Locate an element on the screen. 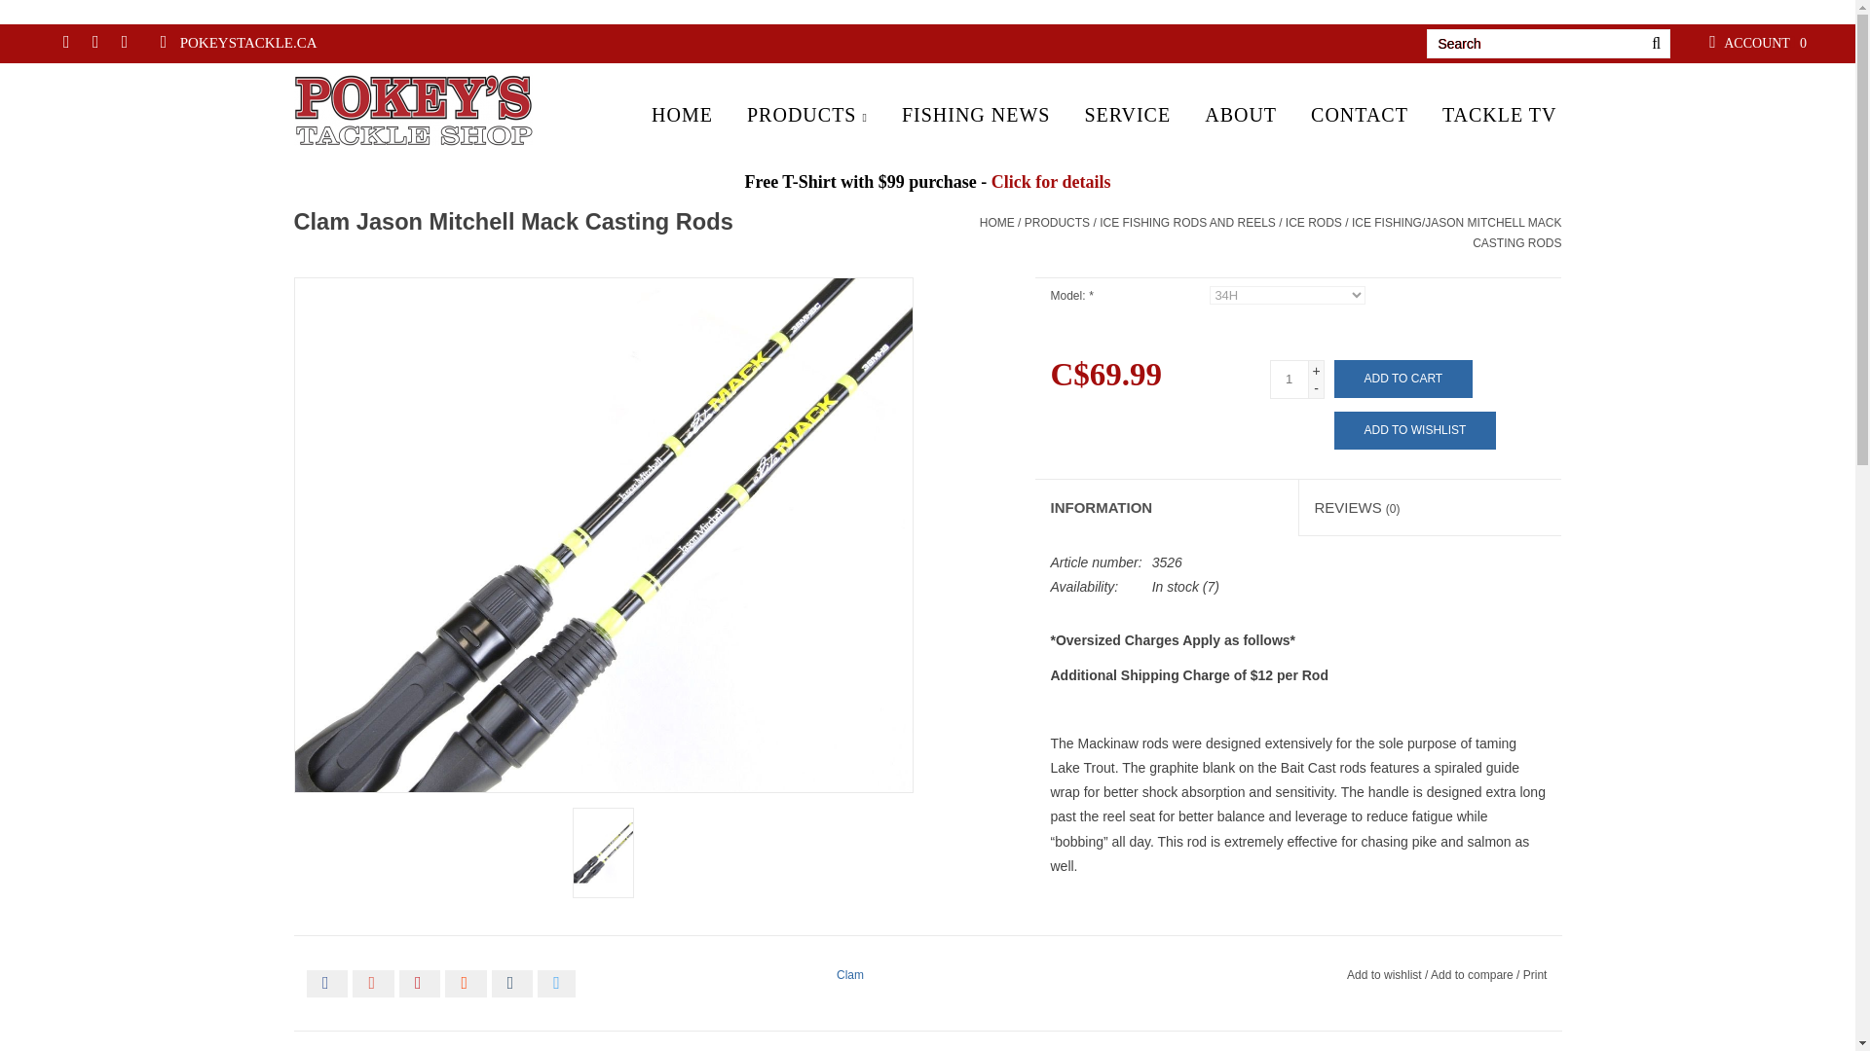 The height and width of the screenshot is (1051, 1870). POKEYSTACKLE.CA is located at coordinates (248, 43).